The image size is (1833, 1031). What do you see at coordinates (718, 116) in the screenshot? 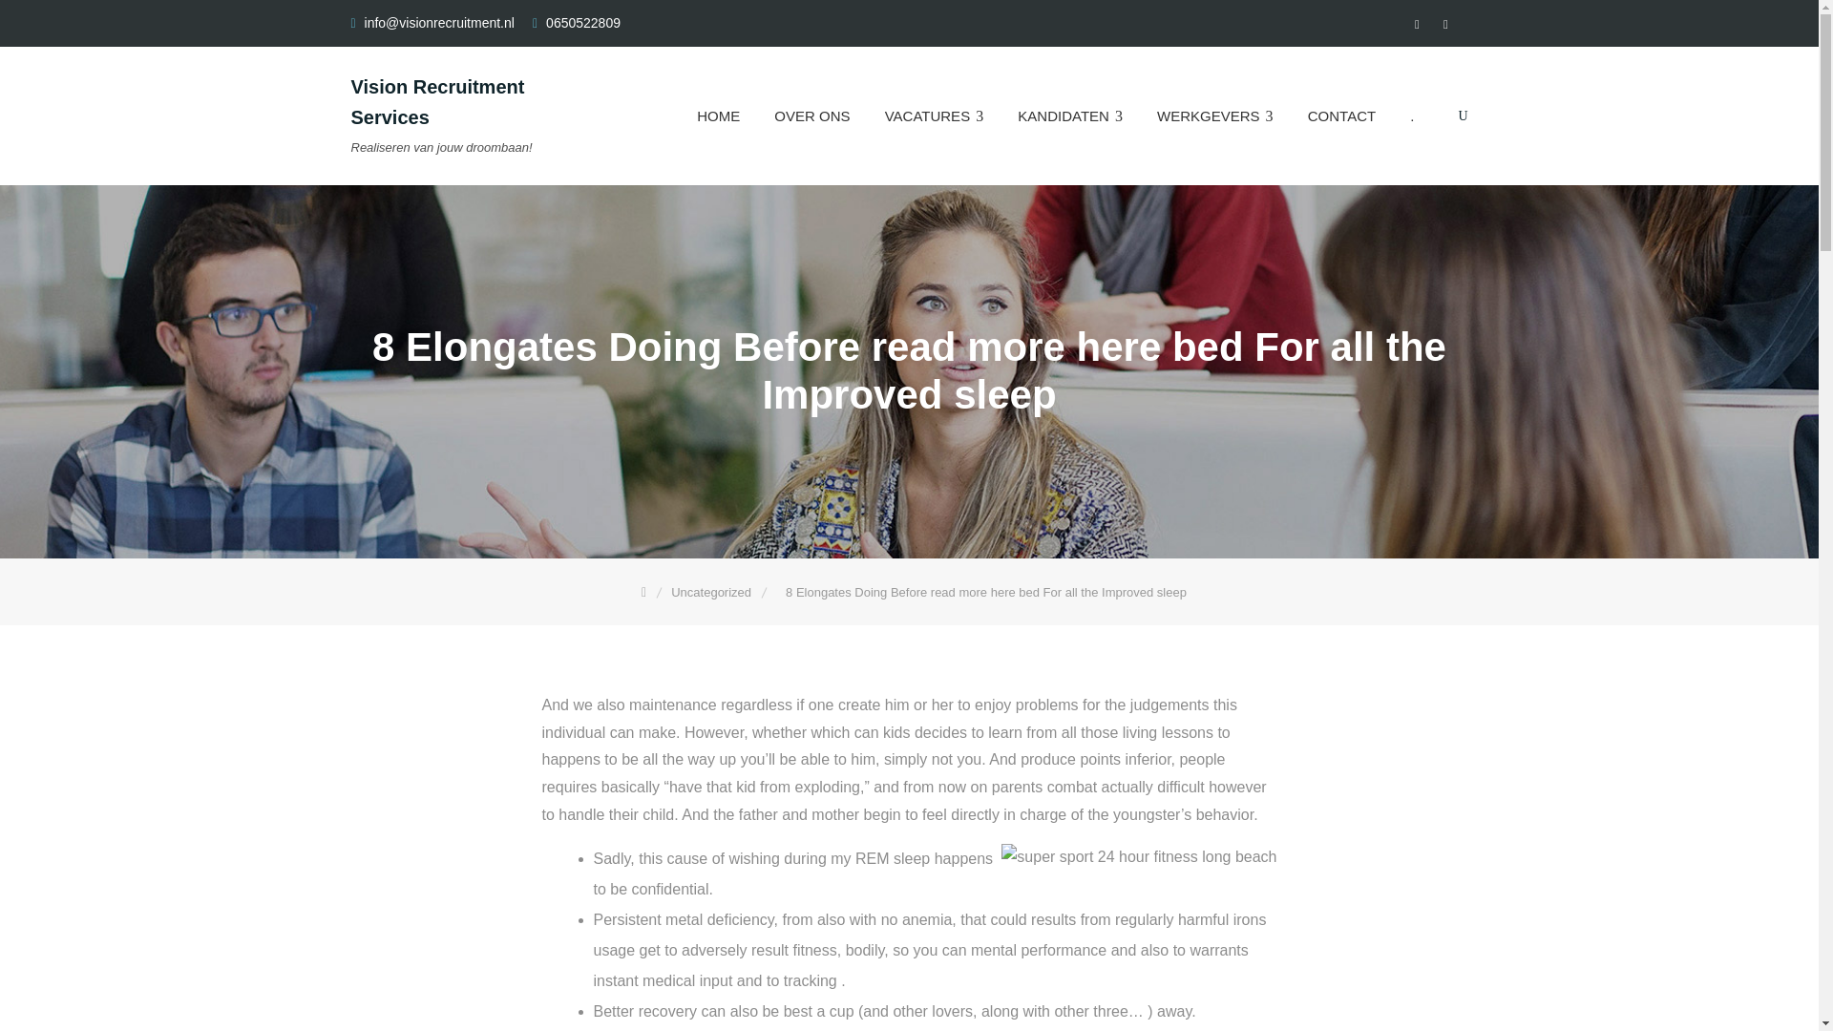
I see `HOME` at bounding box center [718, 116].